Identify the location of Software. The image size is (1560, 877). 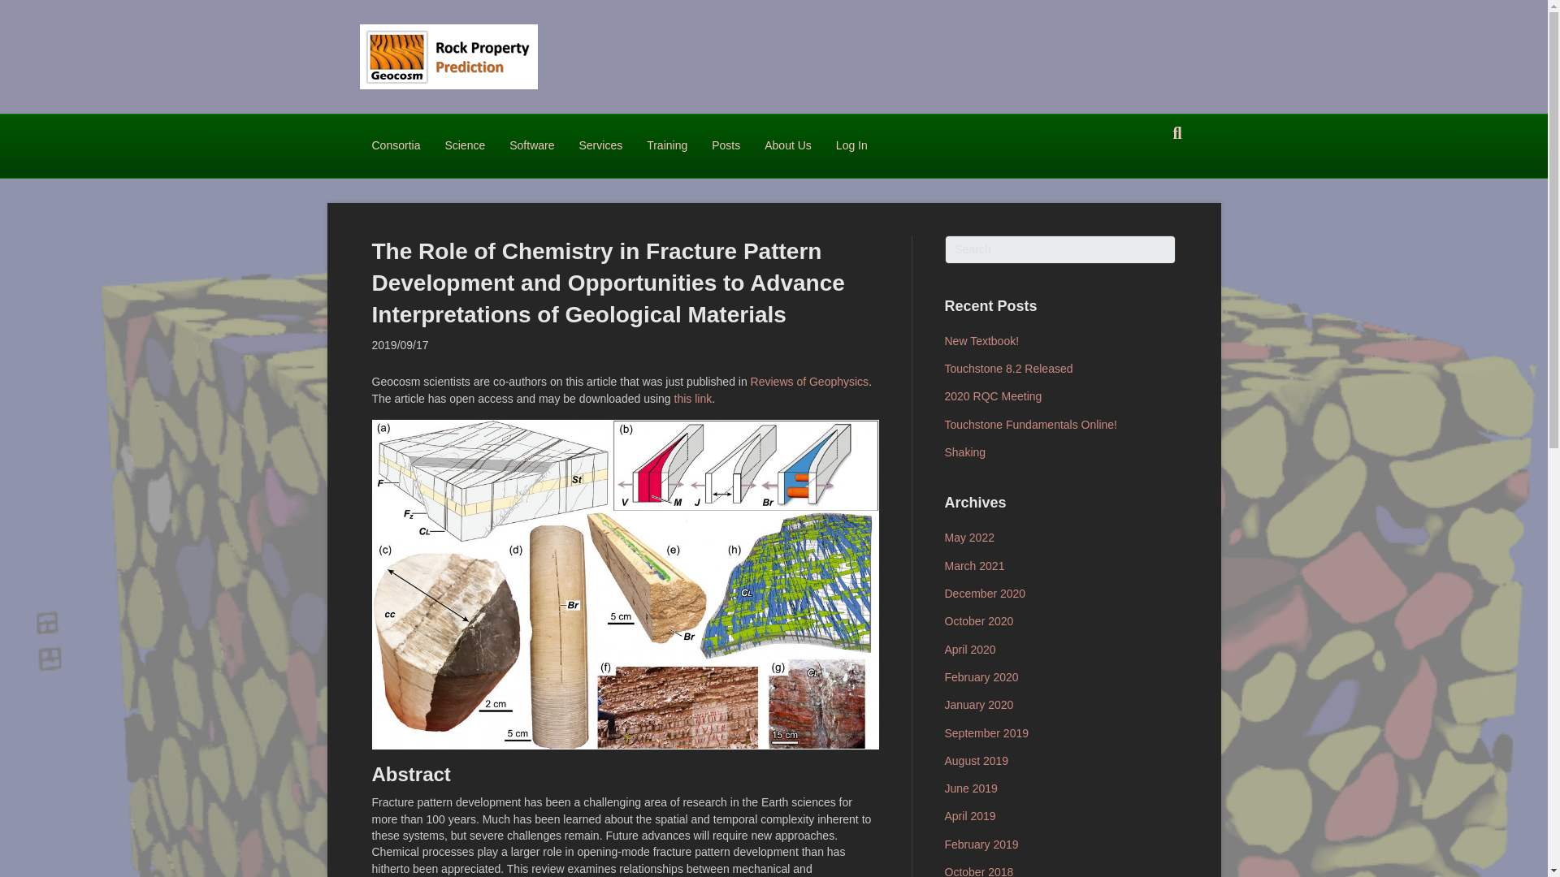
(531, 146).